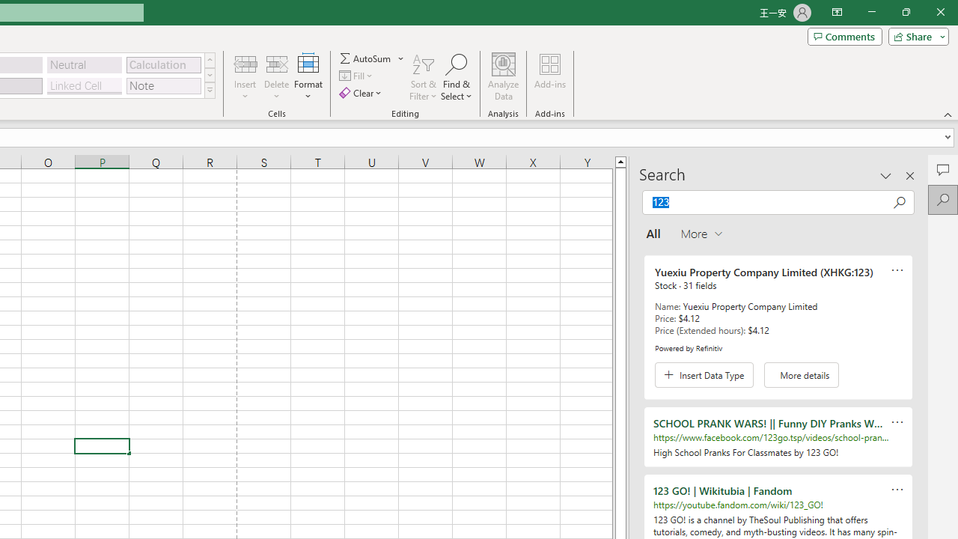 The height and width of the screenshot is (539, 958). I want to click on Collapse the Ribbon, so click(948, 114).